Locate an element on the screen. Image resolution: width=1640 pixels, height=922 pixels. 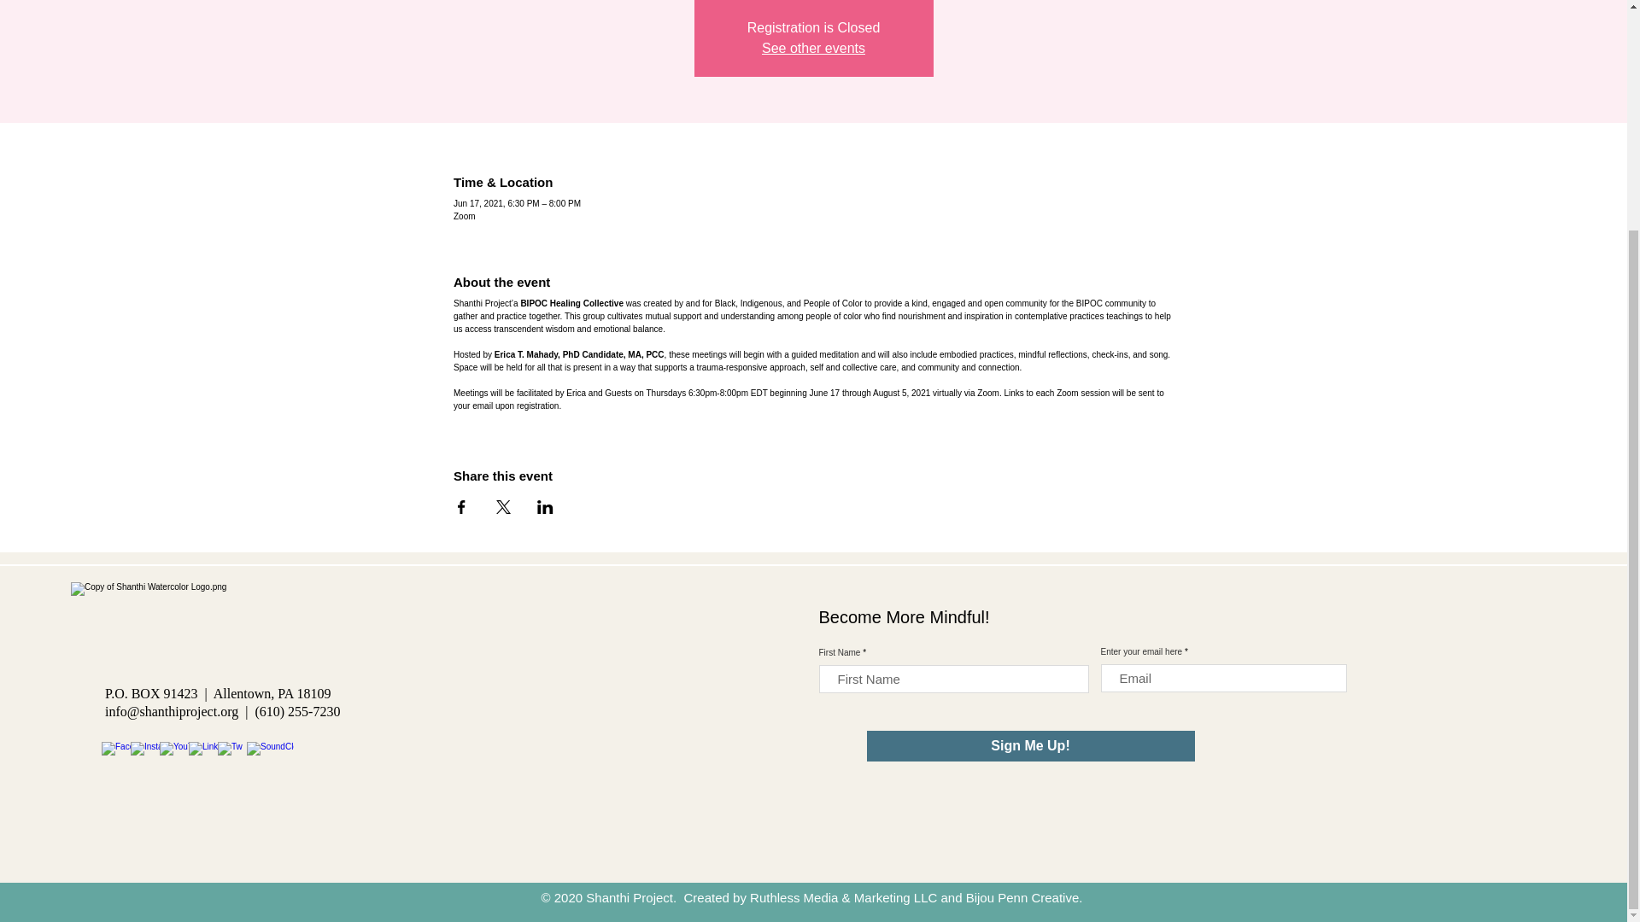
Sign Me Up! is located at coordinates (1029, 746).